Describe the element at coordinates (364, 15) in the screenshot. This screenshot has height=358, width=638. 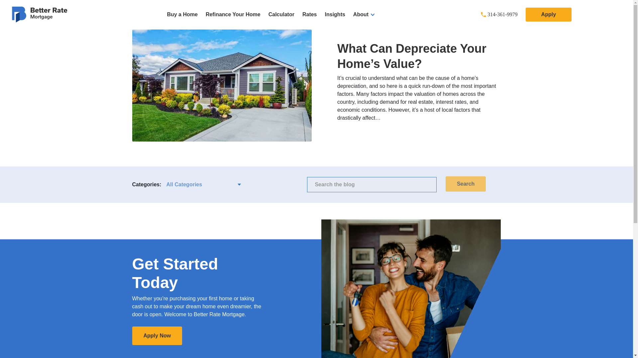
I see `About` at that location.